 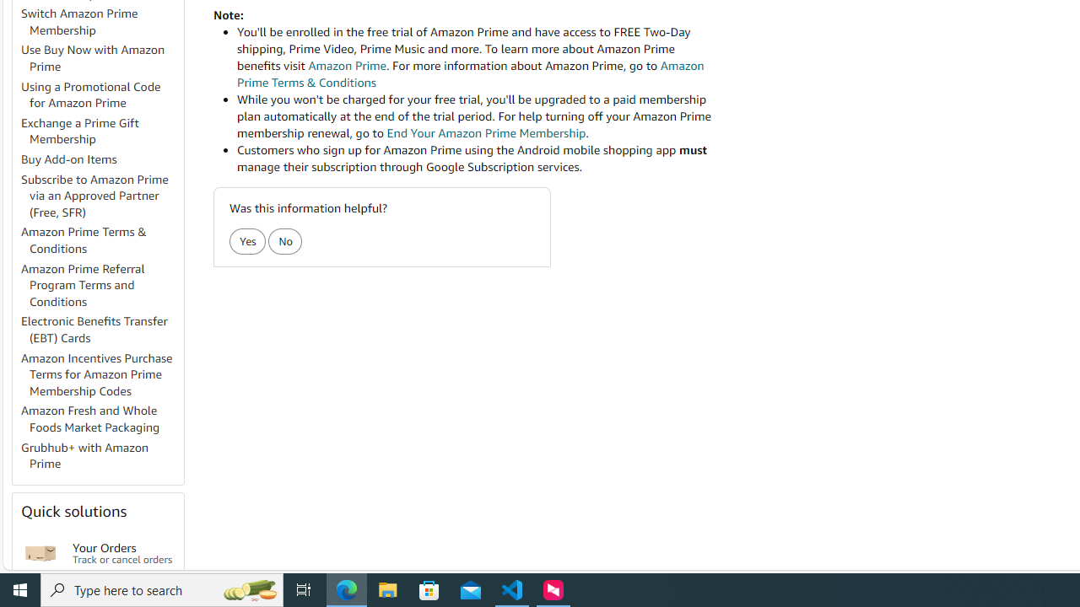 What do you see at coordinates (101, 285) in the screenshot?
I see `Amazon Prime Referral Program Terms and Conditions` at bounding box center [101, 285].